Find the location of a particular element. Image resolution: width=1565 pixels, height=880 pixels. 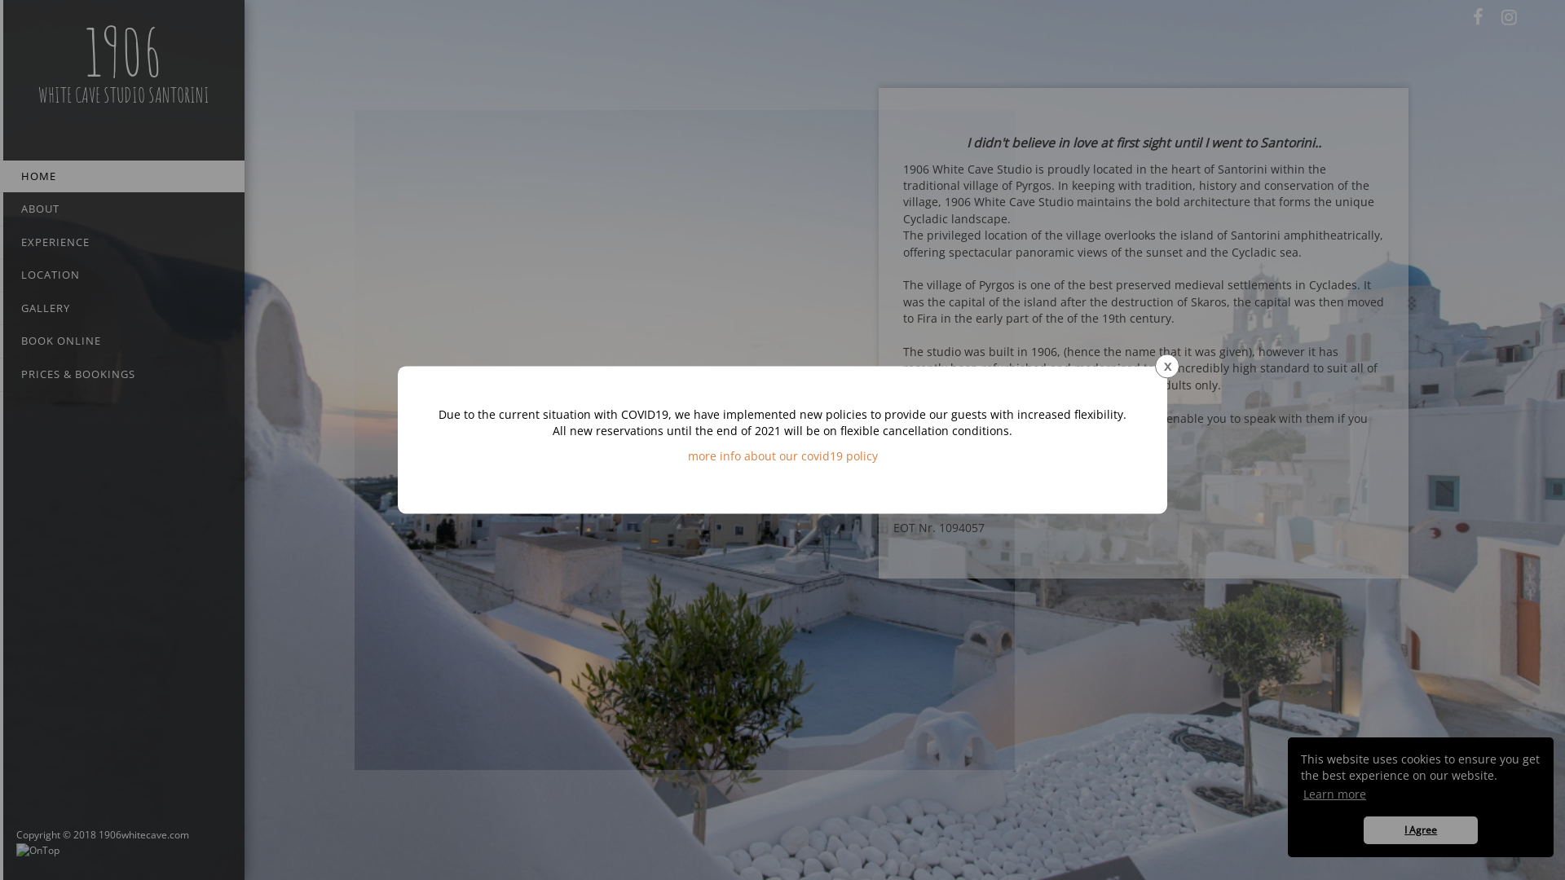

GALLERY is located at coordinates (122, 309).